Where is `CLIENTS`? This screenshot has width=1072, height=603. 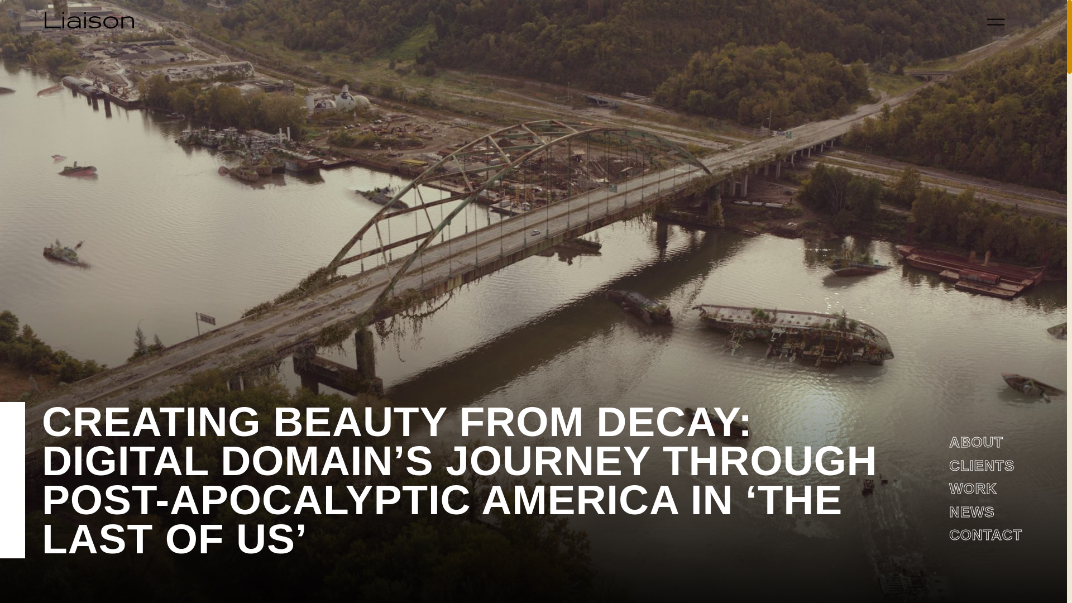
CLIENTS is located at coordinates (982, 465).